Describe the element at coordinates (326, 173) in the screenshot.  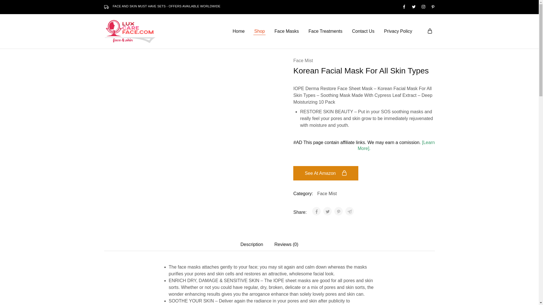
I see `See At Amazon` at that location.